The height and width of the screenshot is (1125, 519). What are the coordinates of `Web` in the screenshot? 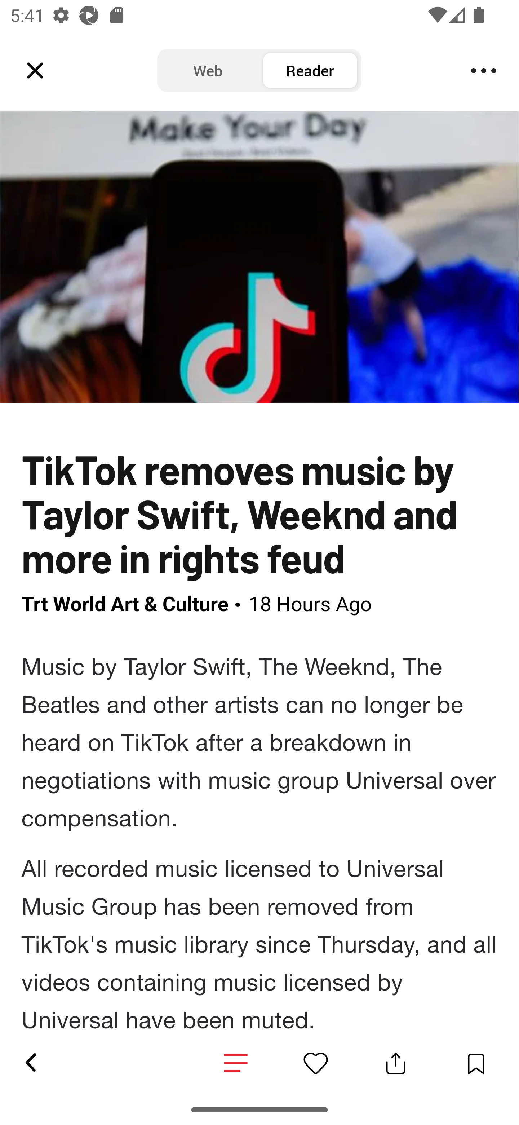 It's located at (208, 71).